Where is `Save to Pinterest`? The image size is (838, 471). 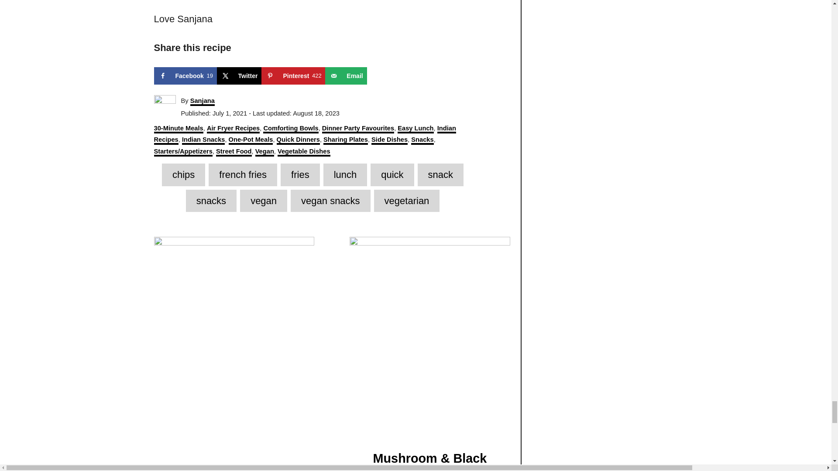
Save to Pinterest is located at coordinates (346, 76).